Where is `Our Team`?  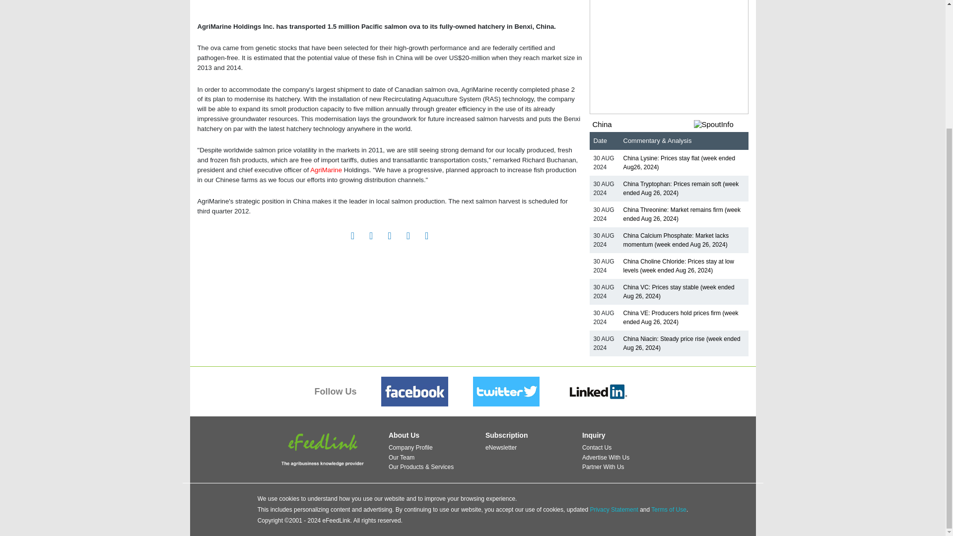
Our Team is located at coordinates (402, 457).